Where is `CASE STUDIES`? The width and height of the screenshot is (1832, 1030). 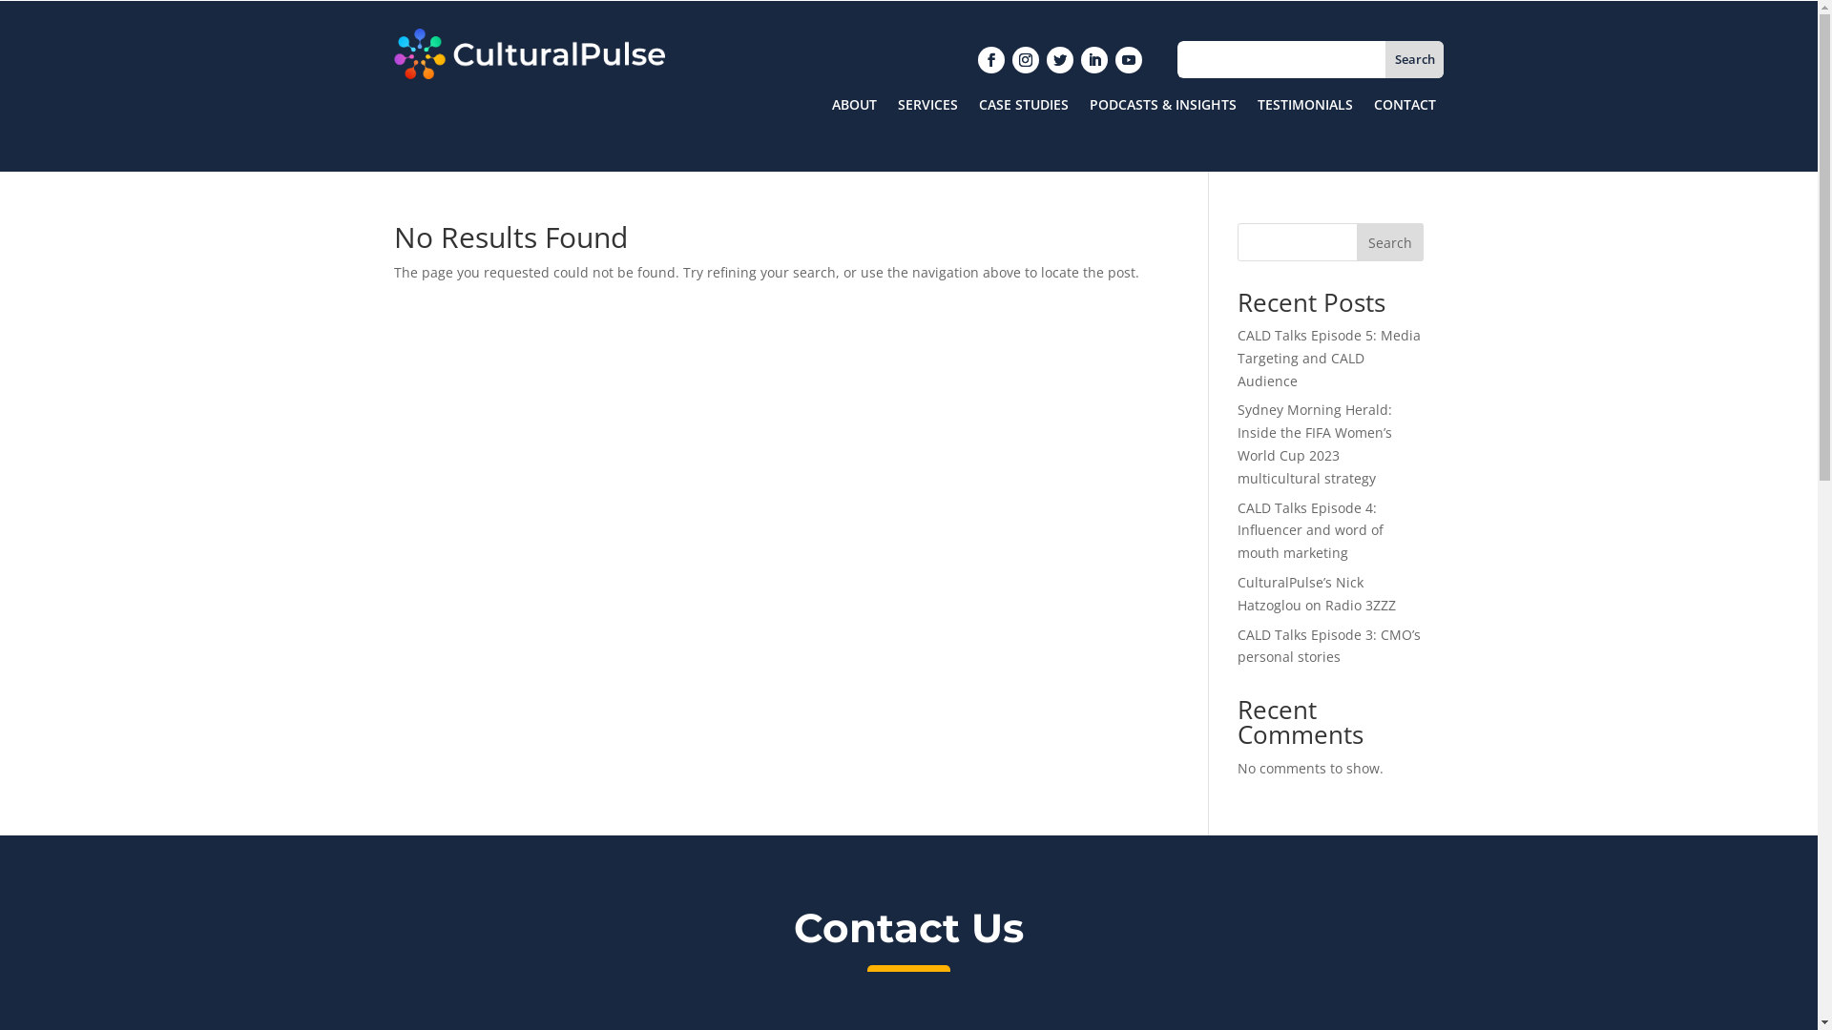 CASE STUDIES is located at coordinates (1024, 109).